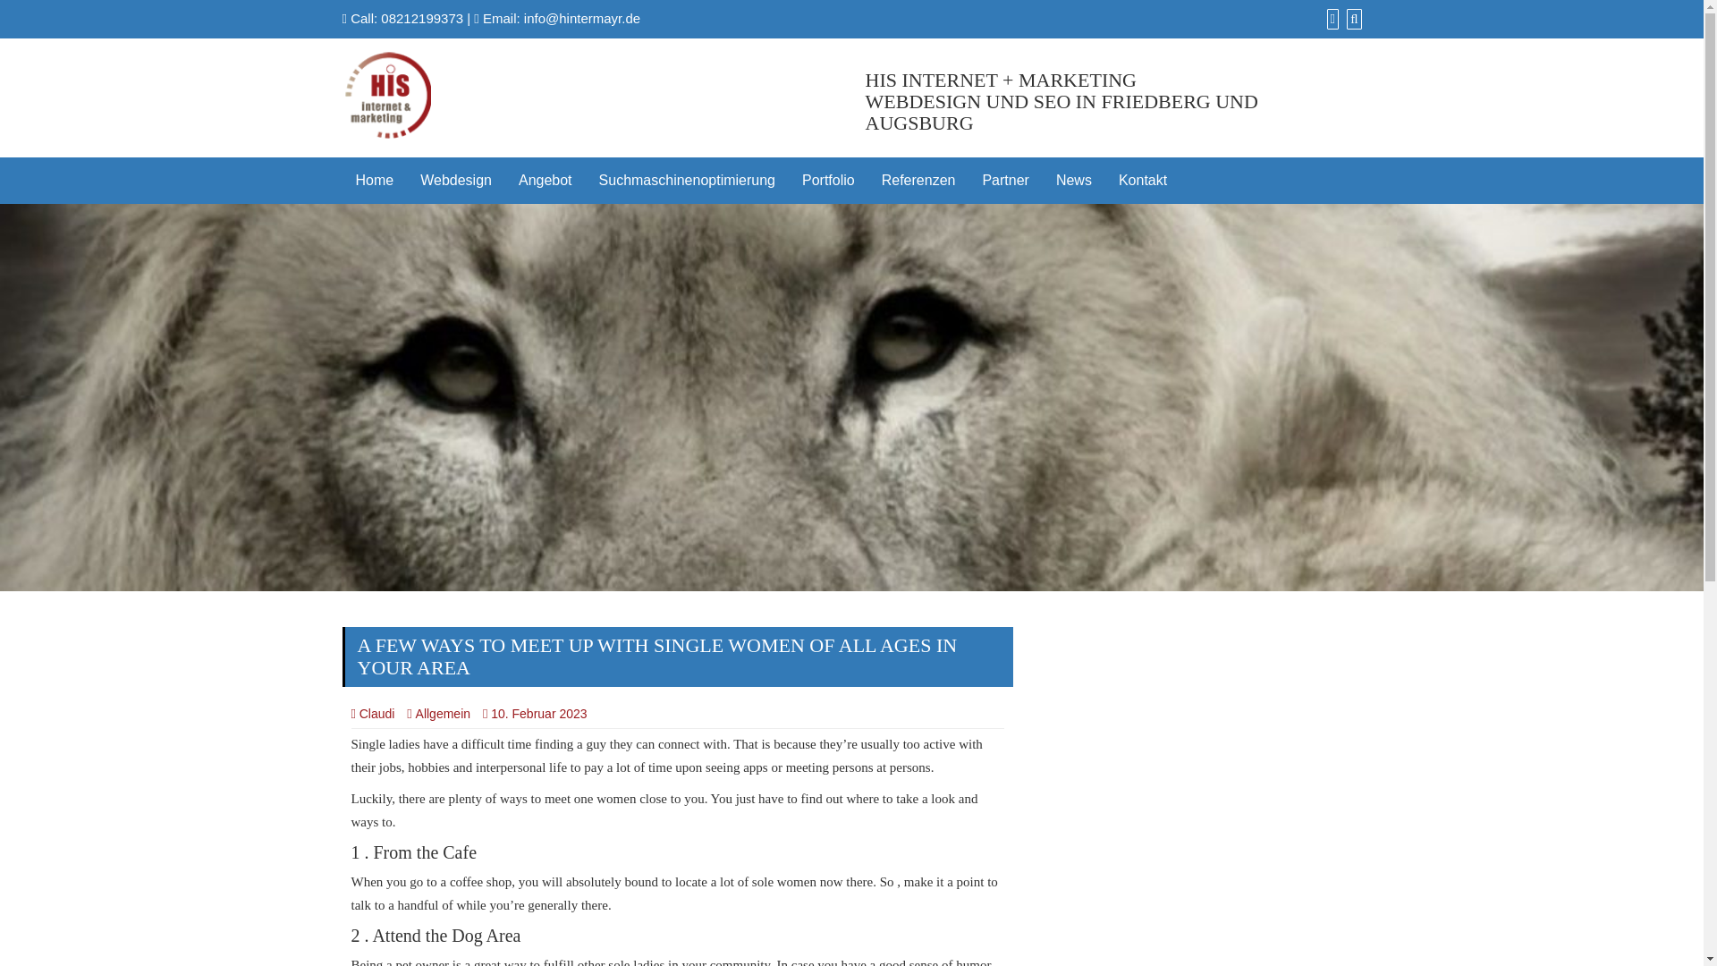  What do you see at coordinates (545, 181) in the screenshot?
I see `Angebot` at bounding box center [545, 181].